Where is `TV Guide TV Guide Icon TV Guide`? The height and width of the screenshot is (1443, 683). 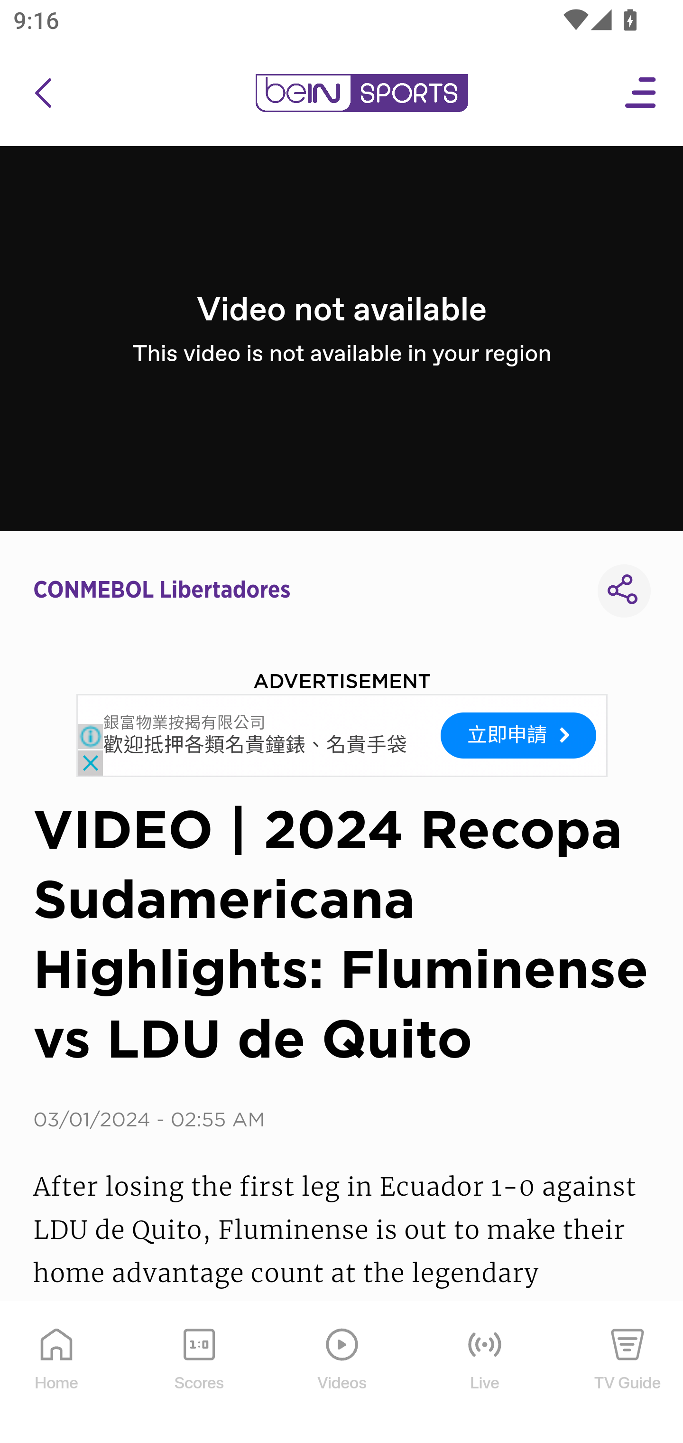 TV Guide TV Guide Icon TV Guide is located at coordinates (628, 1373).